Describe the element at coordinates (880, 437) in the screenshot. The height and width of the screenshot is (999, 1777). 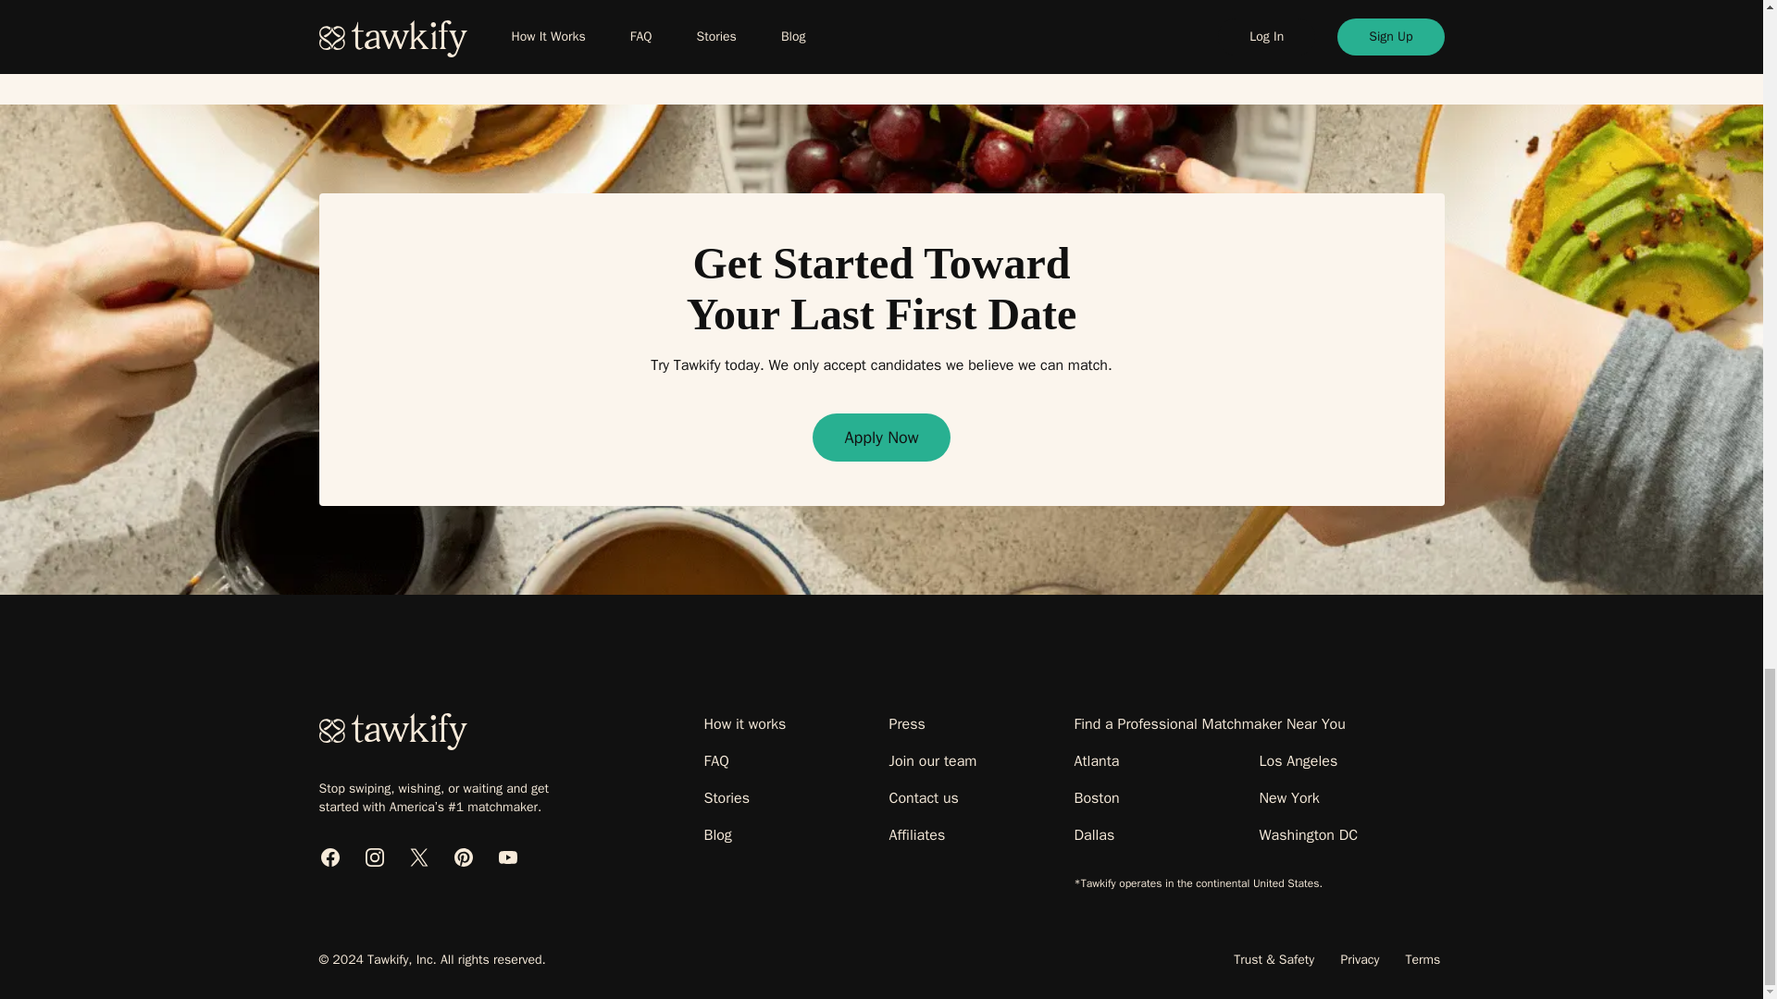
I see `Apply Now` at that location.